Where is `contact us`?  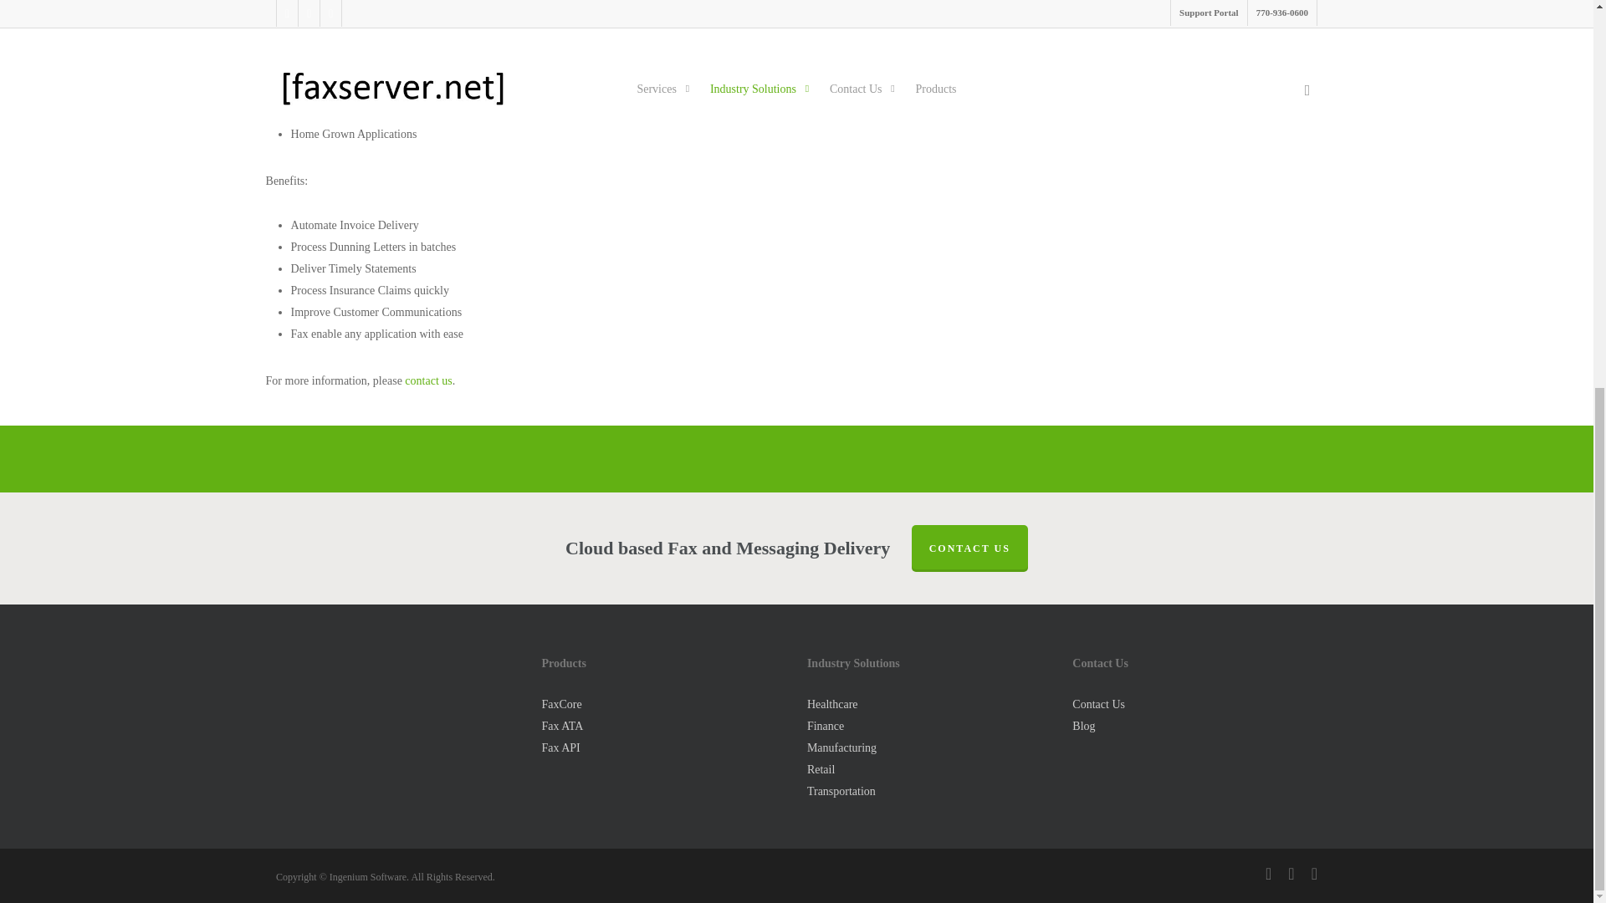 contact us is located at coordinates (427, 381).